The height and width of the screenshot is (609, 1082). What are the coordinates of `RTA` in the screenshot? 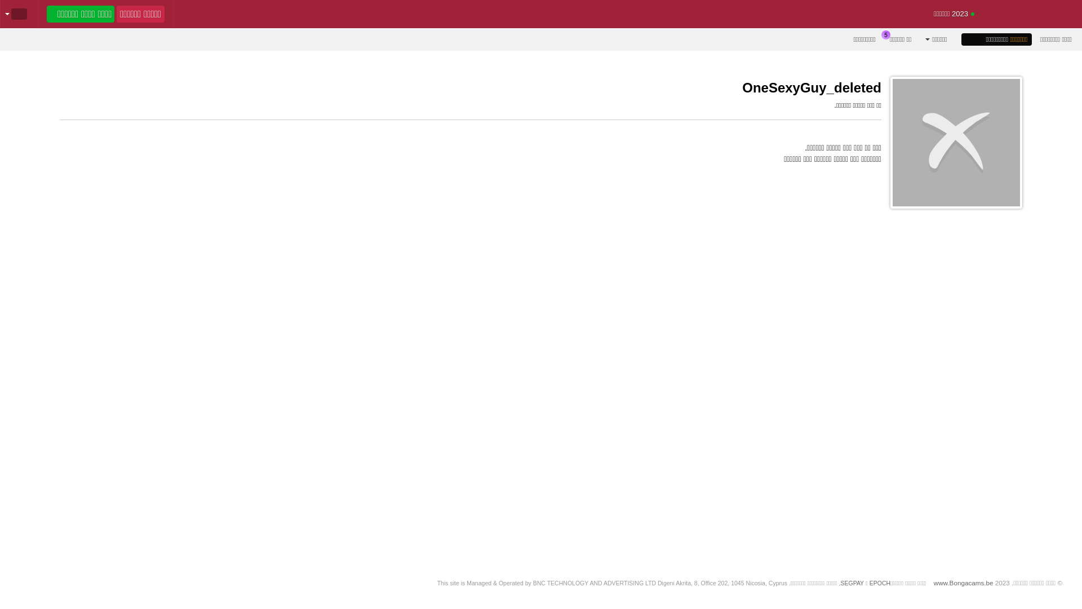 It's located at (1037, 597).